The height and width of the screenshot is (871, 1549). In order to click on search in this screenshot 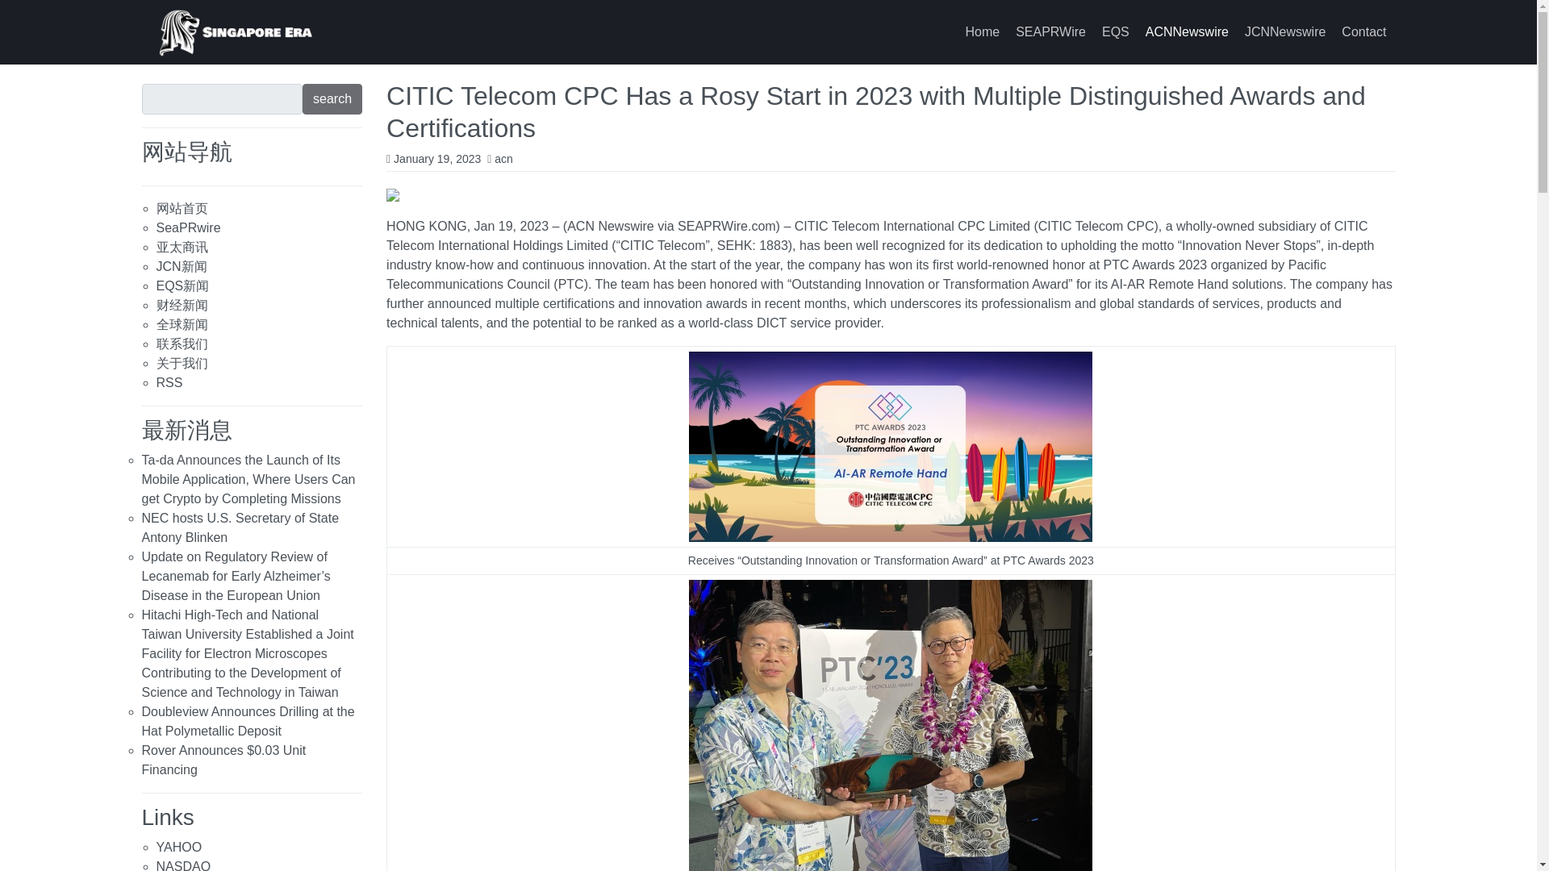, I will do `click(332, 98)`.